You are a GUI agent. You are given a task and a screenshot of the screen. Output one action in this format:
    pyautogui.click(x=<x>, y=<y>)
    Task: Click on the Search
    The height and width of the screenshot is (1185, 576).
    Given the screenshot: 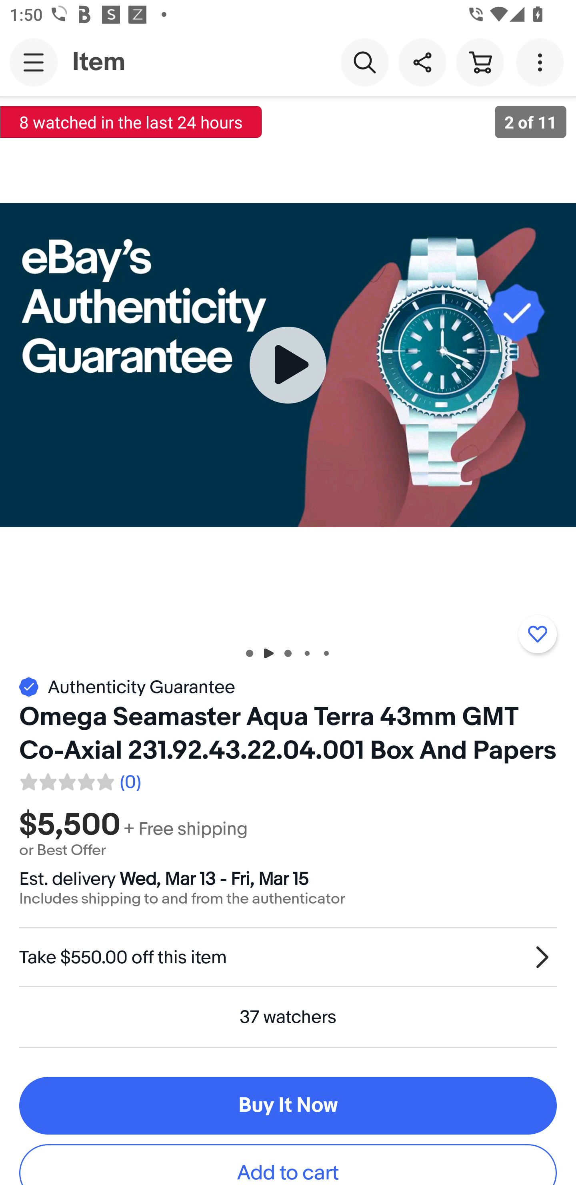 What is the action you would take?
    pyautogui.click(x=364, y=62)
    